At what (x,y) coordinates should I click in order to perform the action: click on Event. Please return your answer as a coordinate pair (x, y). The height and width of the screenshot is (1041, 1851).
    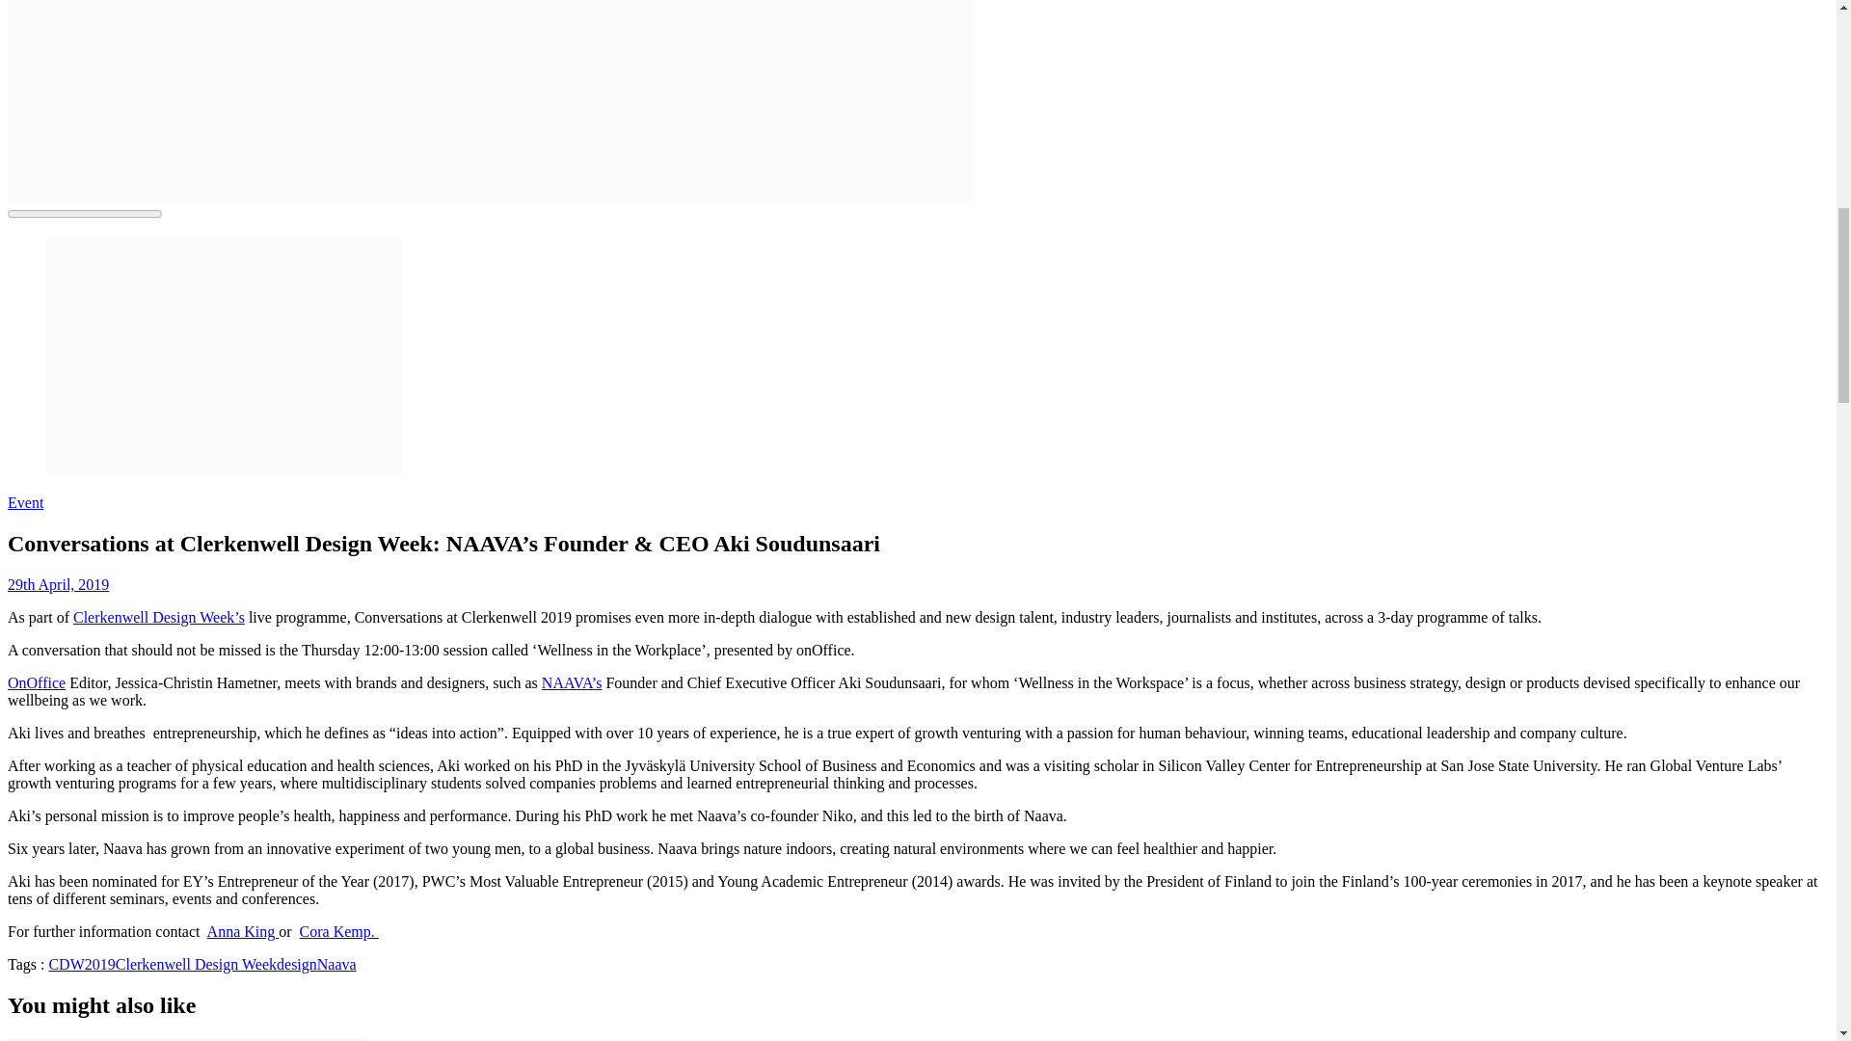
    Looking at the image, I should click on (25, 503).